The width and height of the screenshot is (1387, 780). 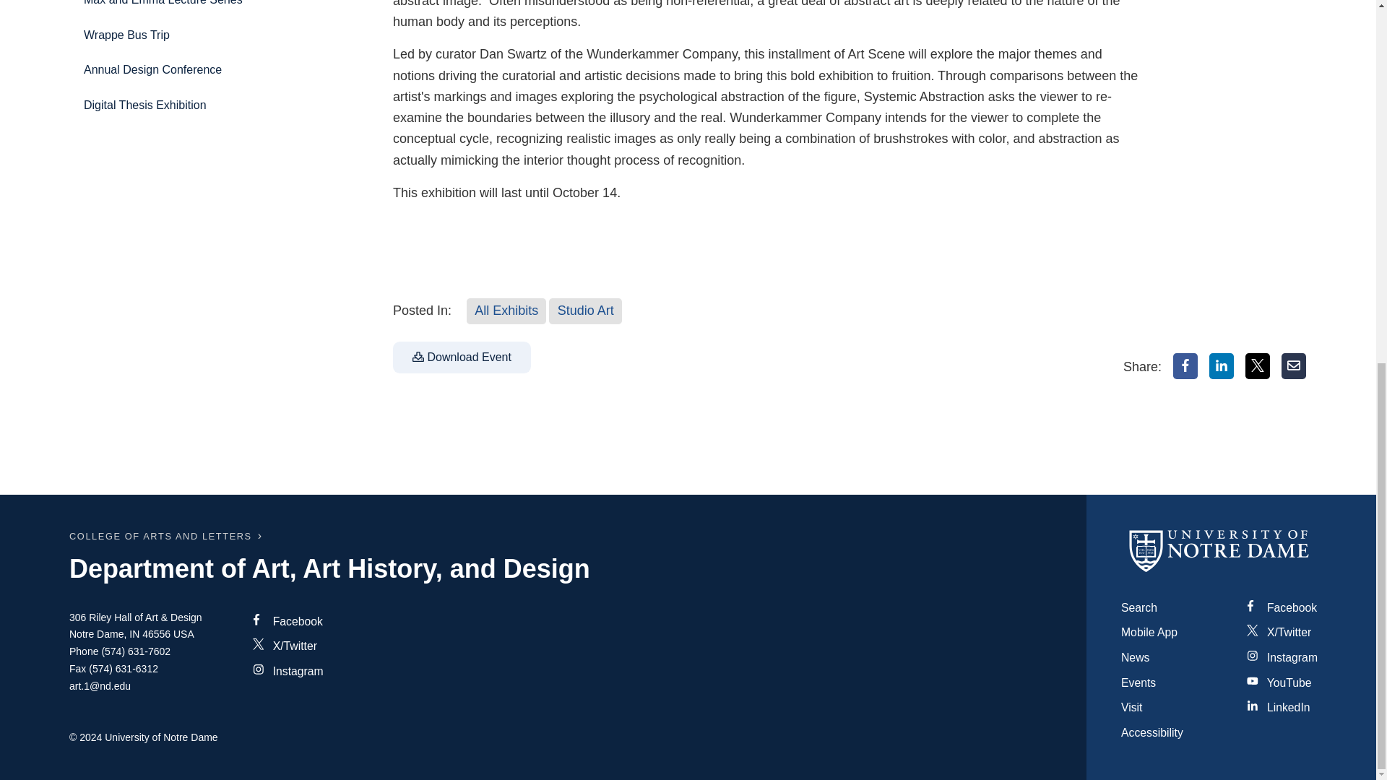 What do you see at coordinates (506, 311) in the screenshot?
I see `All Exhibits` at bounding box center [506, 311].